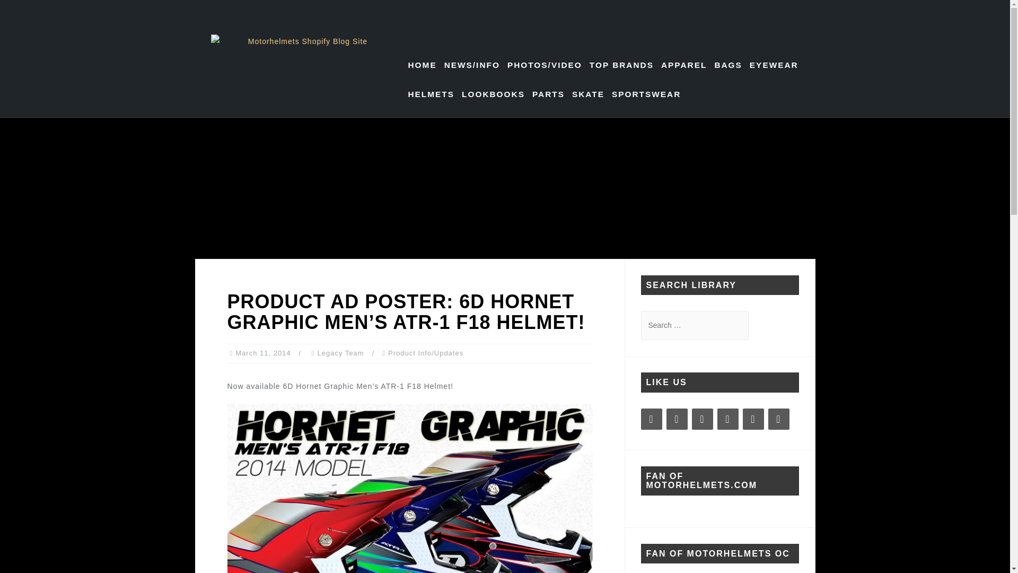 This screenshot has height=573, width=1018. What do you see at coordinates (753, 419) in the screenshot?
I see `Twitter` at bounding box center [753, 419].